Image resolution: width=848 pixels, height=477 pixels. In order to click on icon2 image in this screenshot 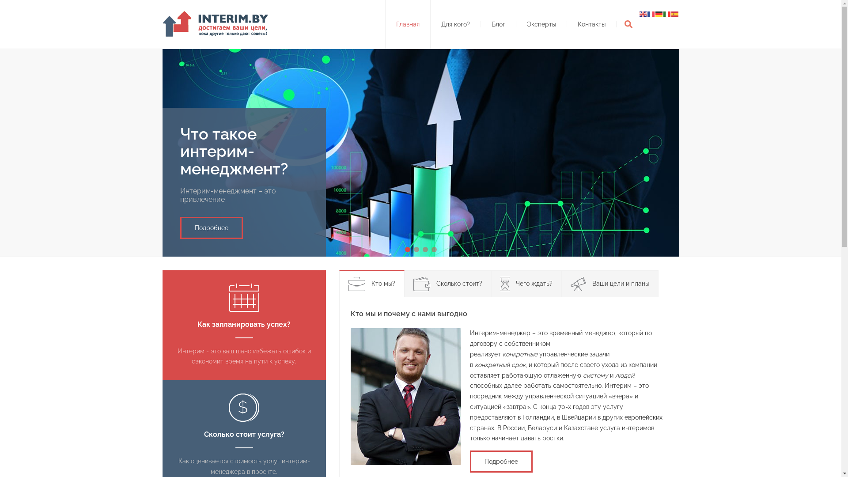, I will do `click(244, 408)`.